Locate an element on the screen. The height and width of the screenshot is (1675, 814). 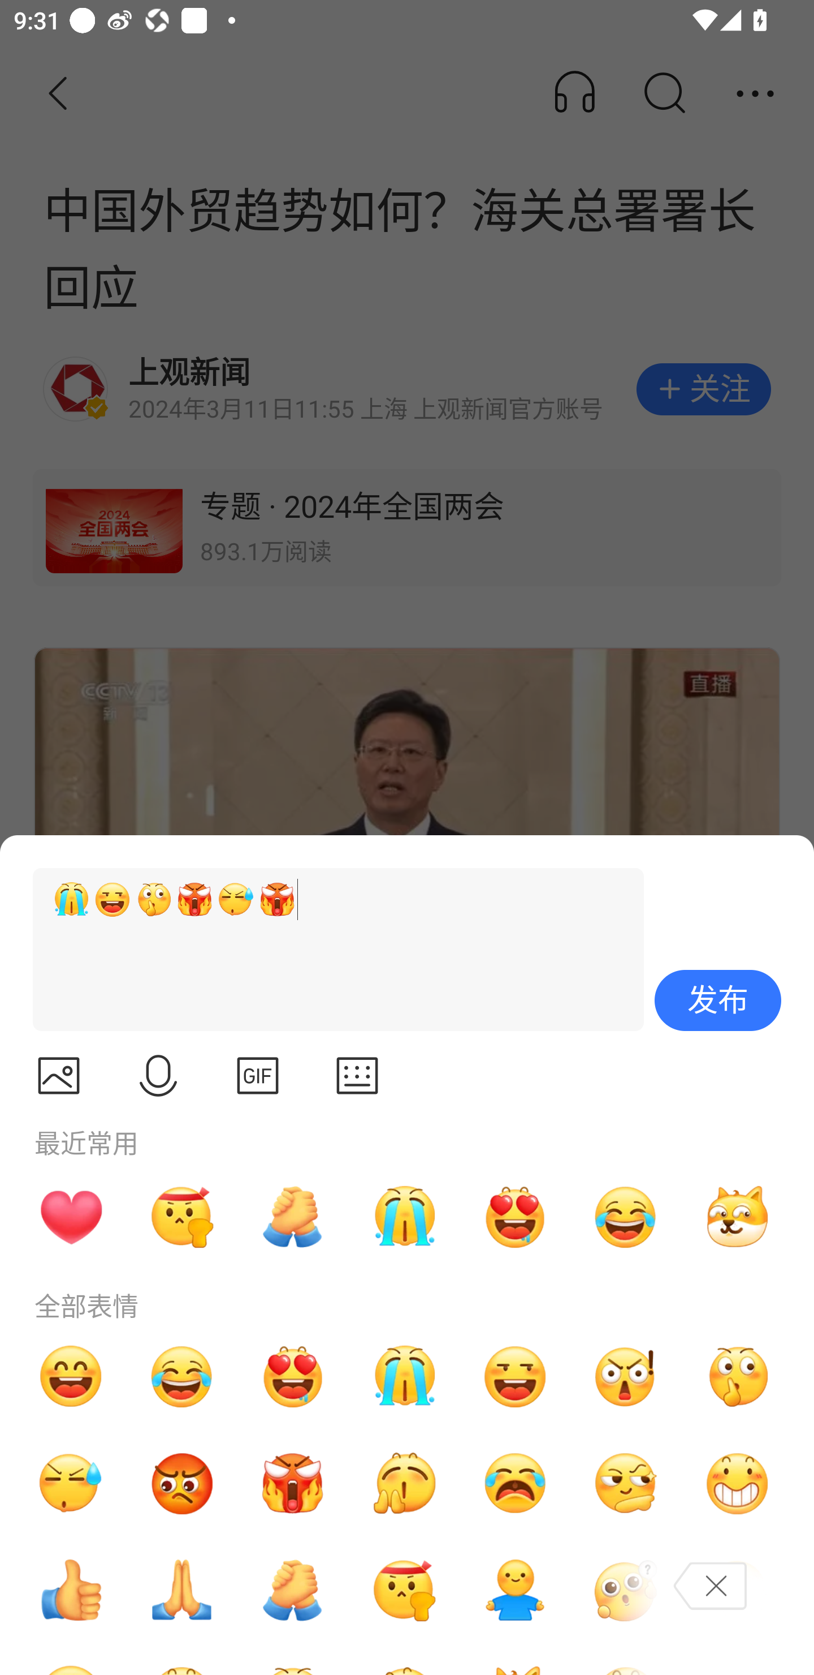
哭笑 is located at coordinates (626, 1217).